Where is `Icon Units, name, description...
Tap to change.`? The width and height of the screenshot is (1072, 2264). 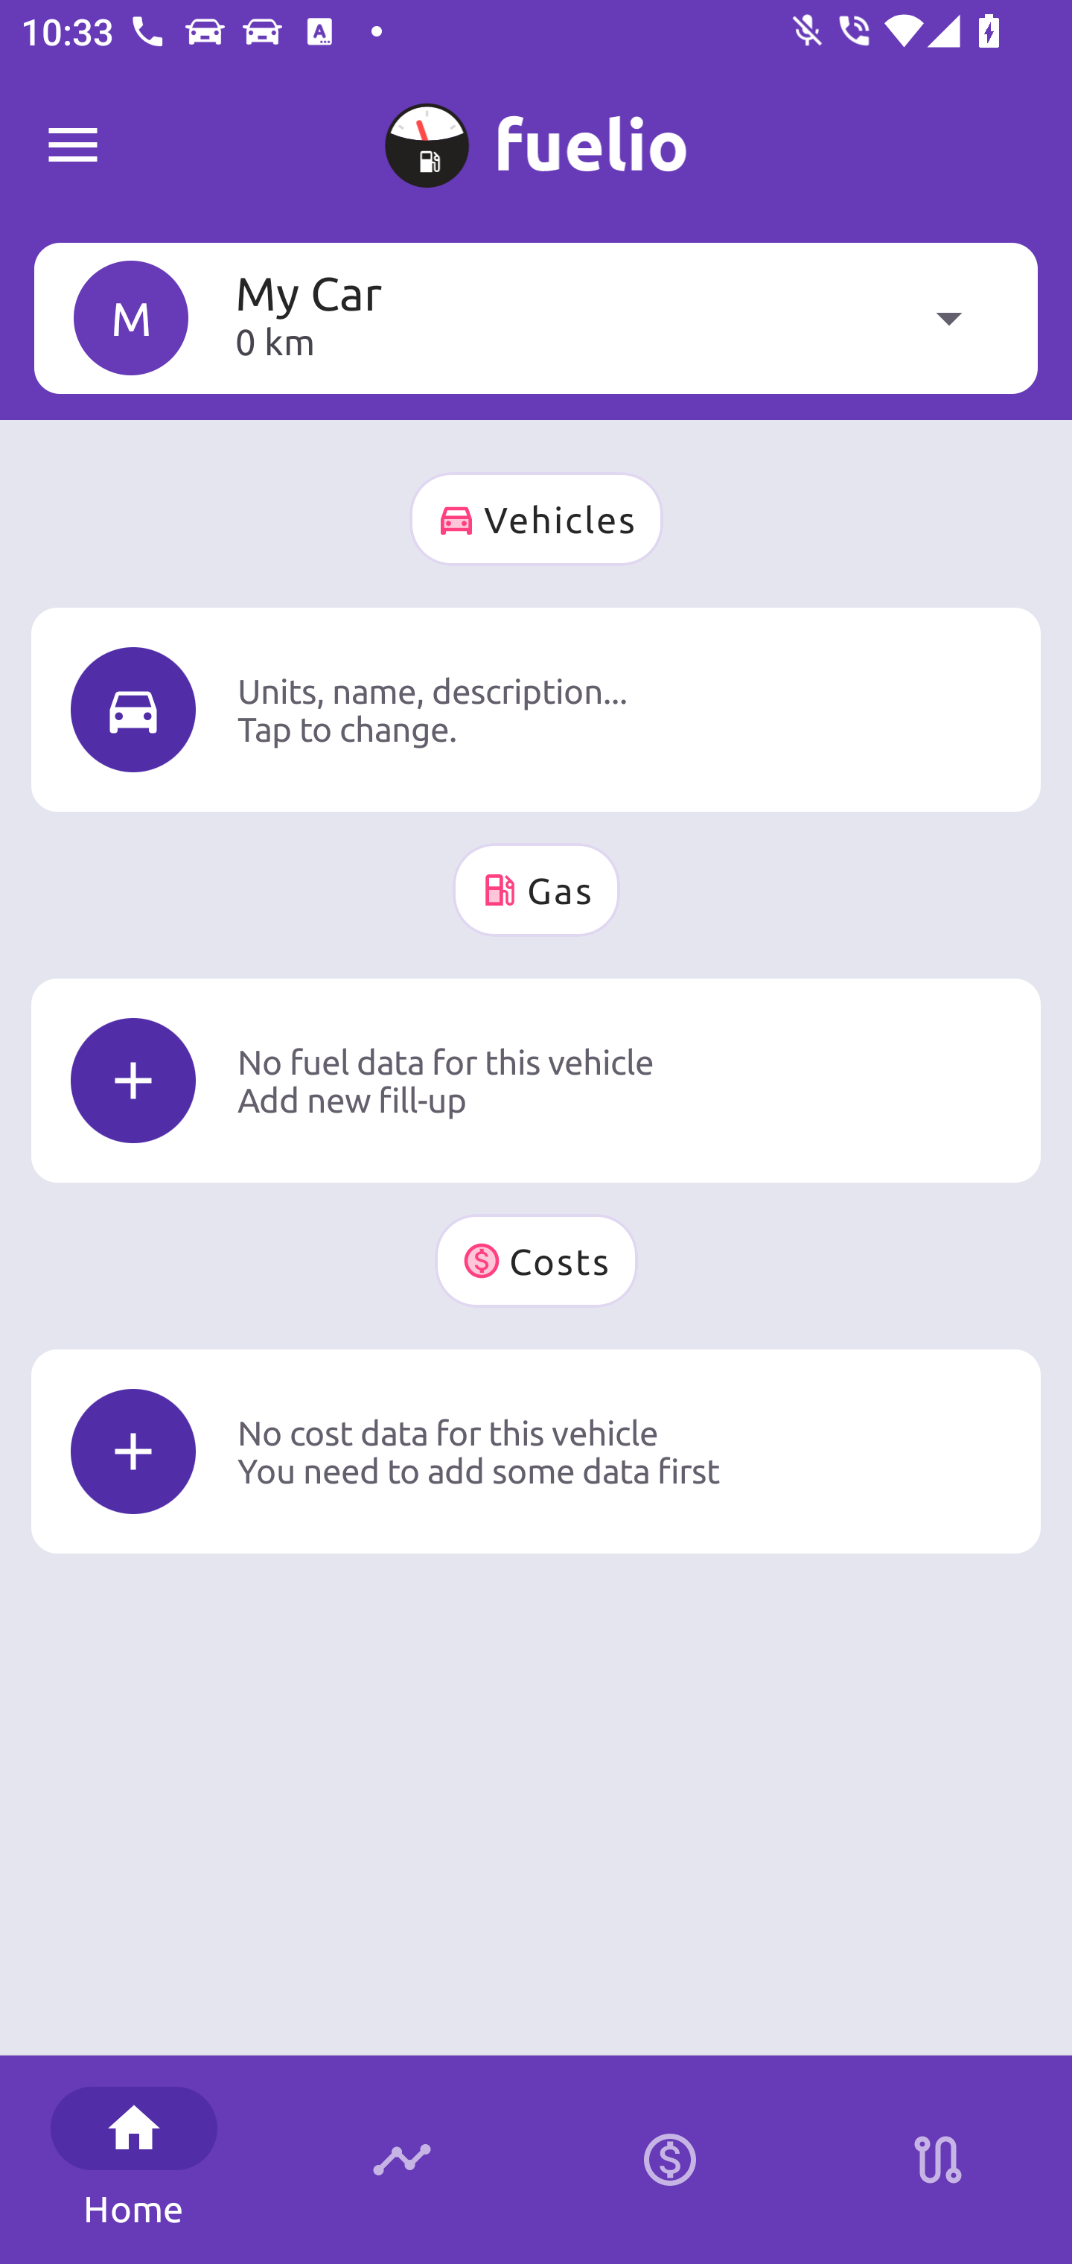 Icon Units, name, description...
Tap to change. is located at coordinates (536, 709).